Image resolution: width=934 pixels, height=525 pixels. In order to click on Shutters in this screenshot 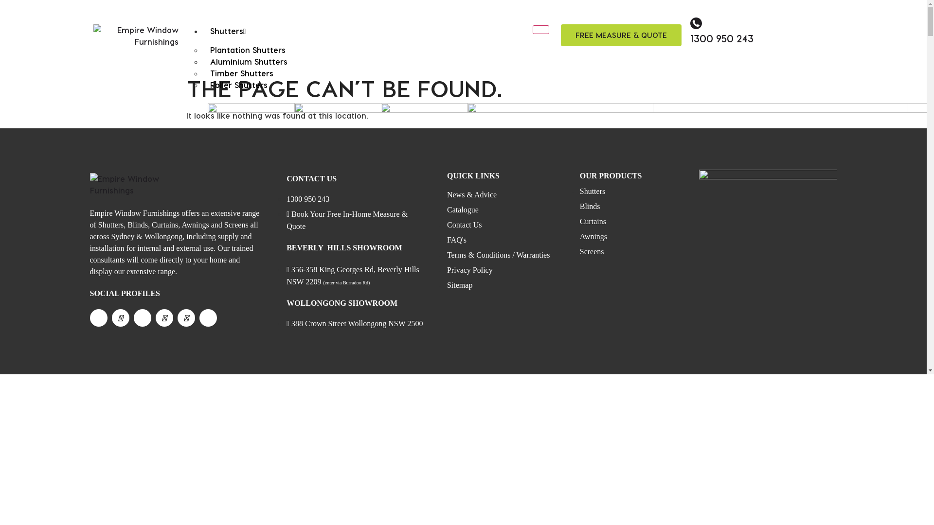, I will do `click(228, 31)`.